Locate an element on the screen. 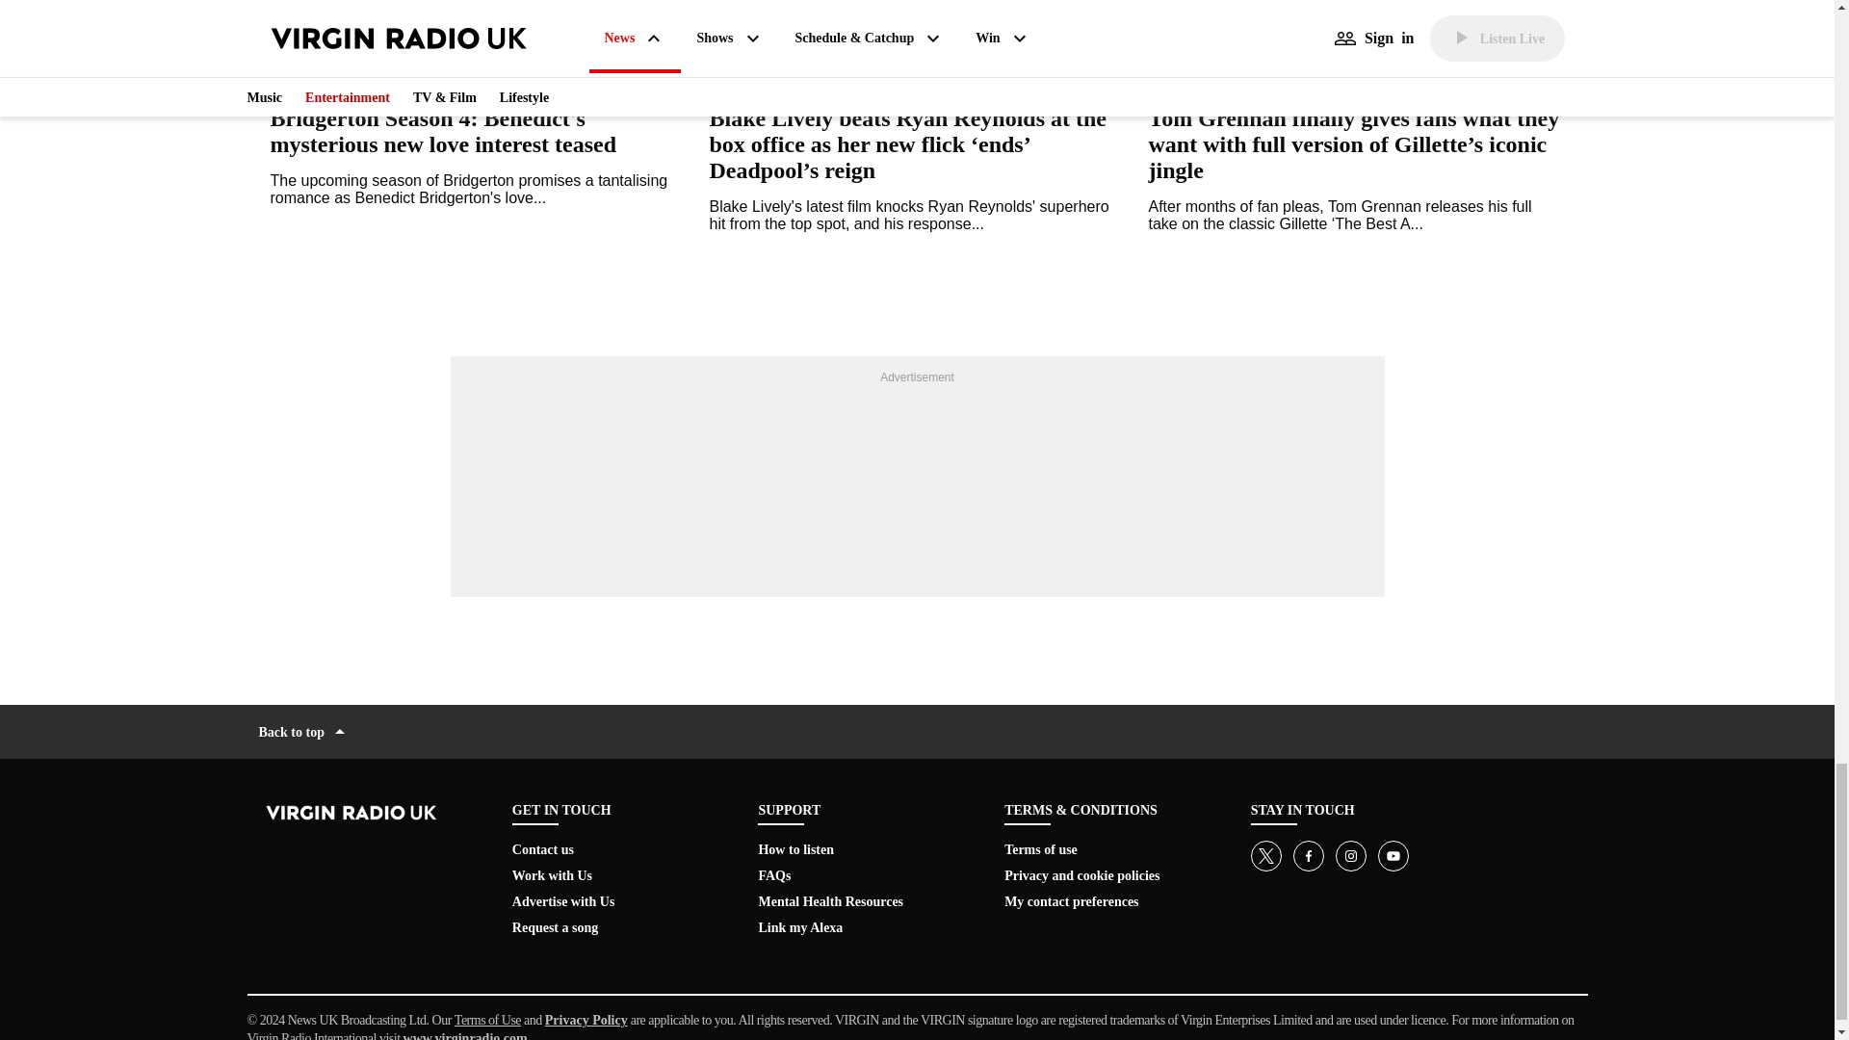 Image resolution: width=1849 pixels, height=1040 pixels. FAQs is located at coordinates (774, 874).